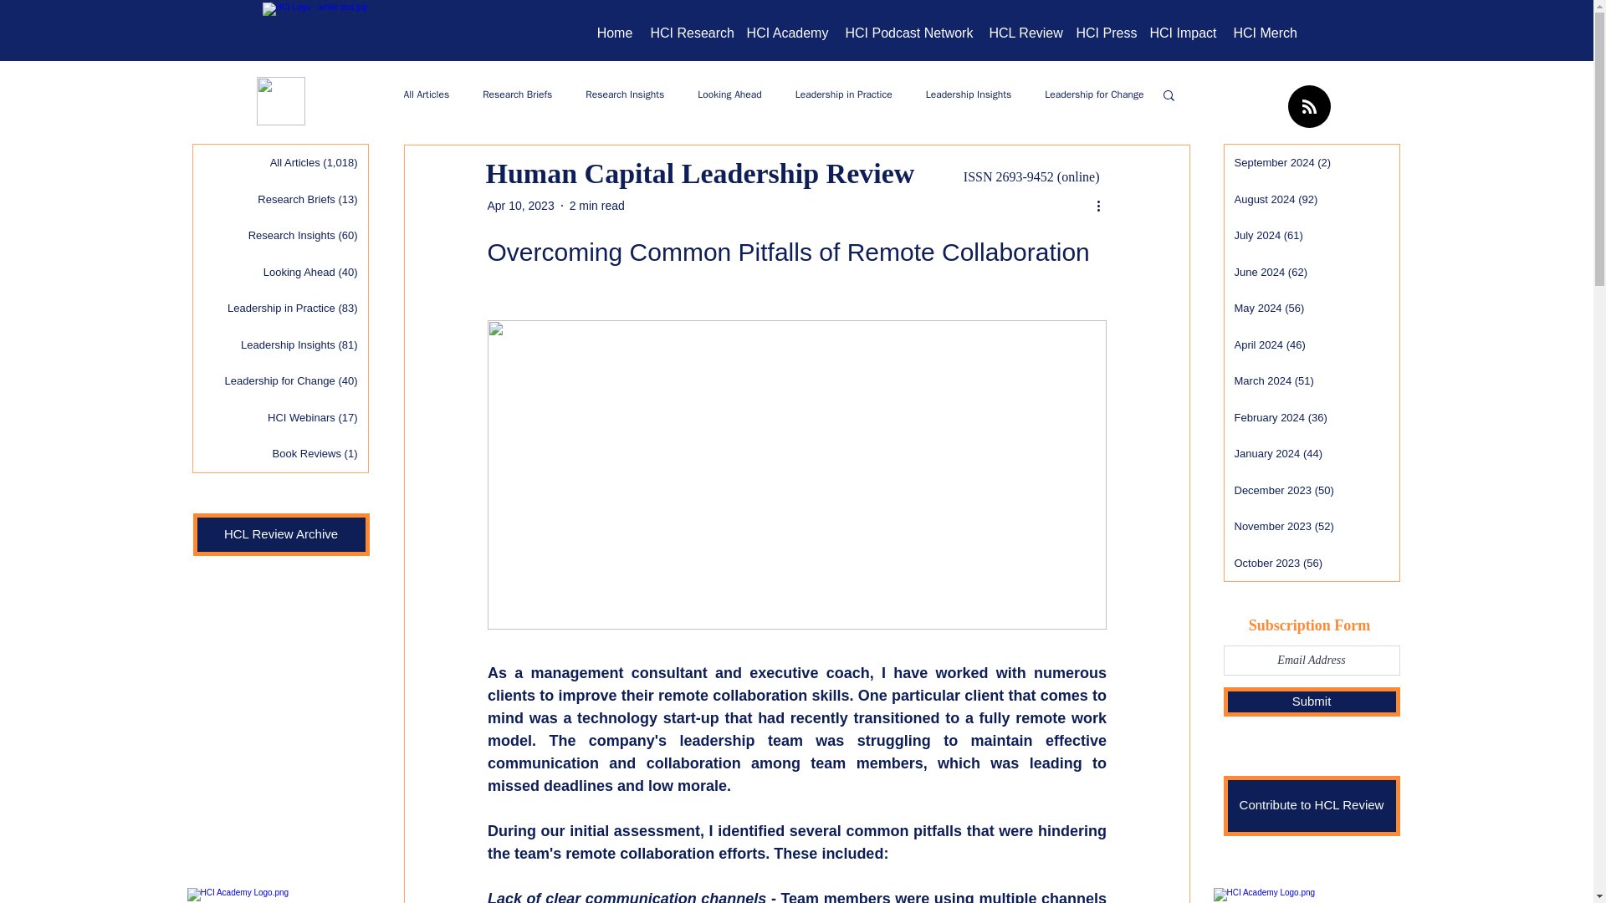 The height and width of the screenshot is (903, 1606). Describe the element at coordinates (279, 100) in the screenshot. I see `HCL Review.png` at that location.